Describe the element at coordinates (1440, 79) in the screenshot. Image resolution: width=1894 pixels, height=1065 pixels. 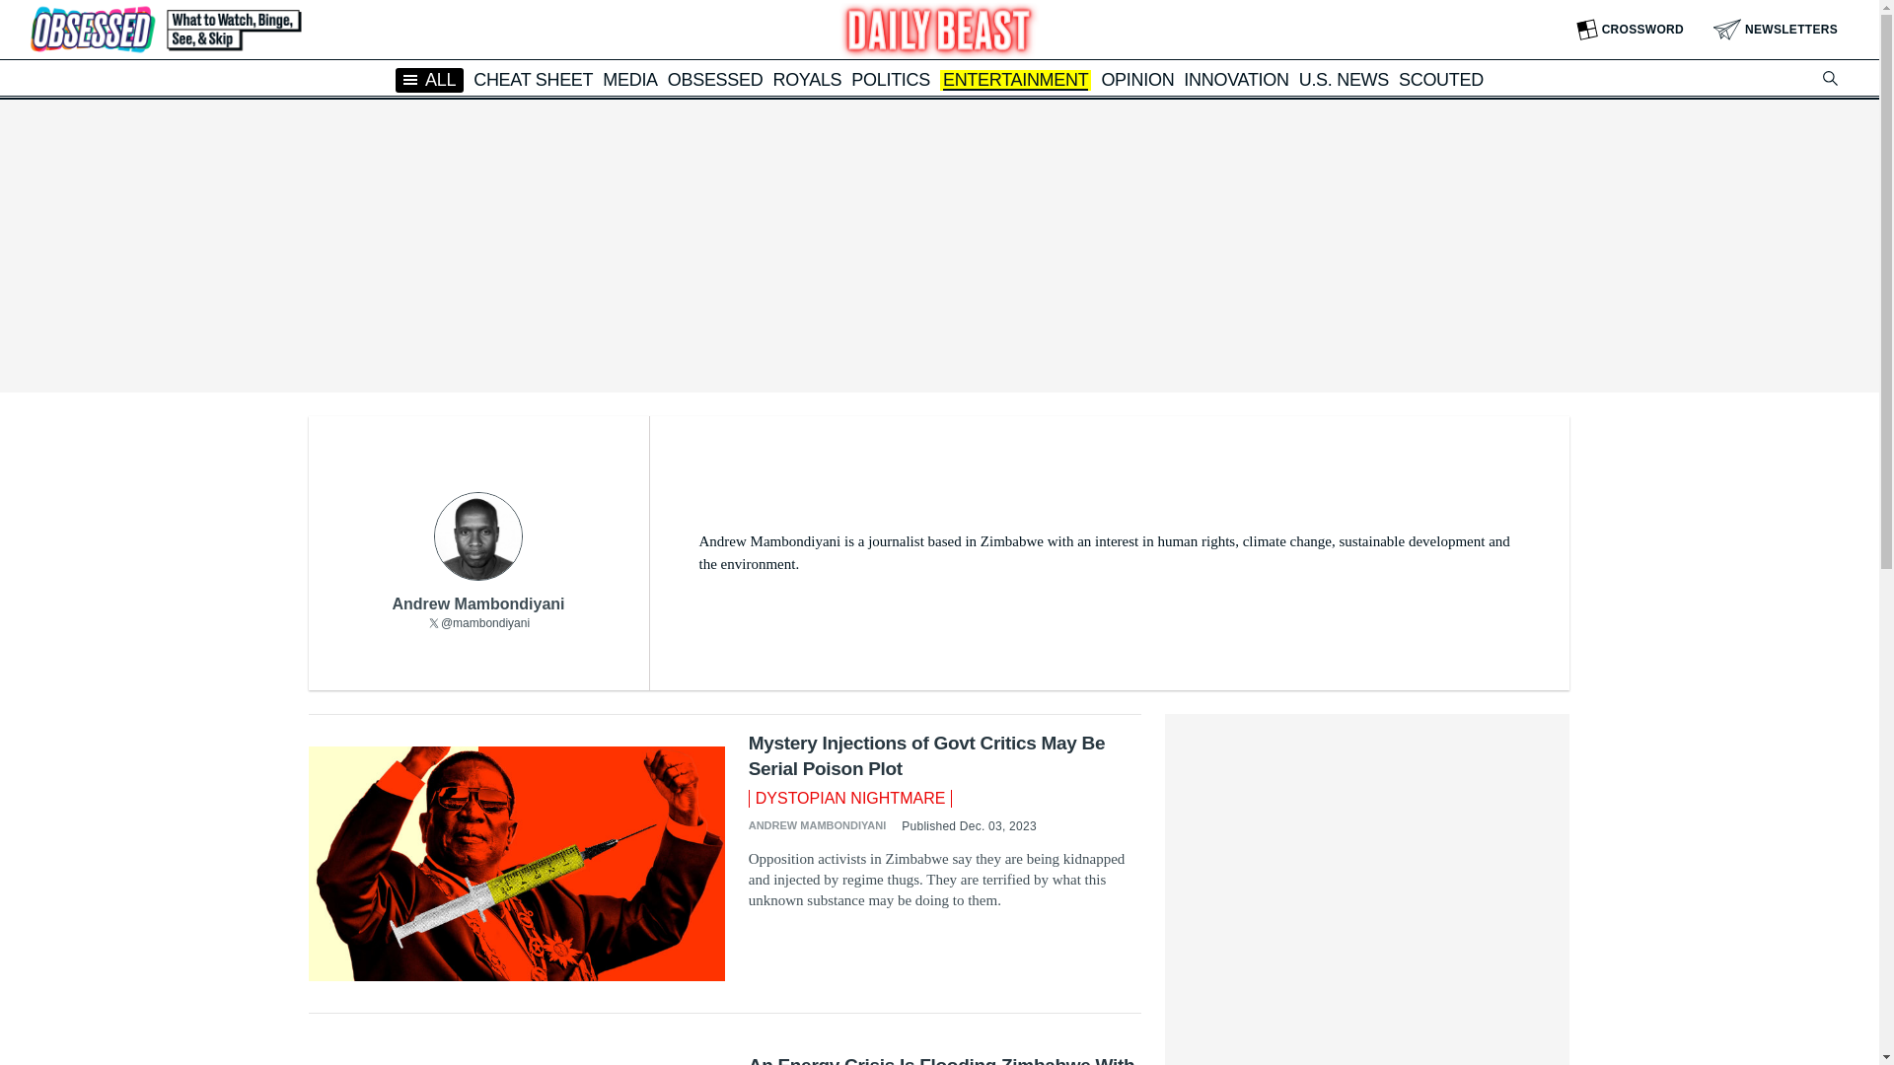
I see `SCOUTED` at that location.